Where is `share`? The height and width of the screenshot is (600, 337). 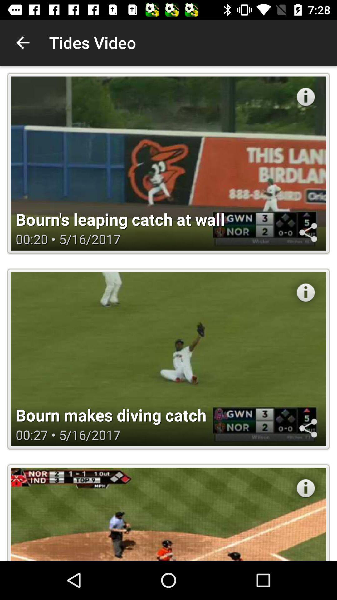 share is located at coordinates (308, 428).